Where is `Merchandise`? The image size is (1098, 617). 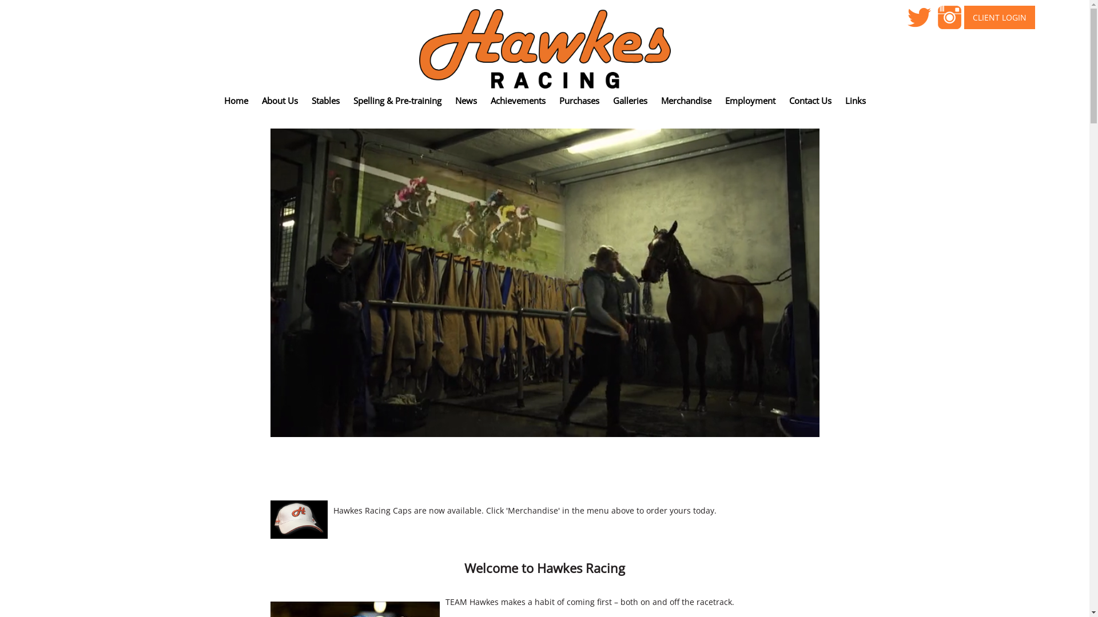
Merchandise is located at coordinates (686, 101).